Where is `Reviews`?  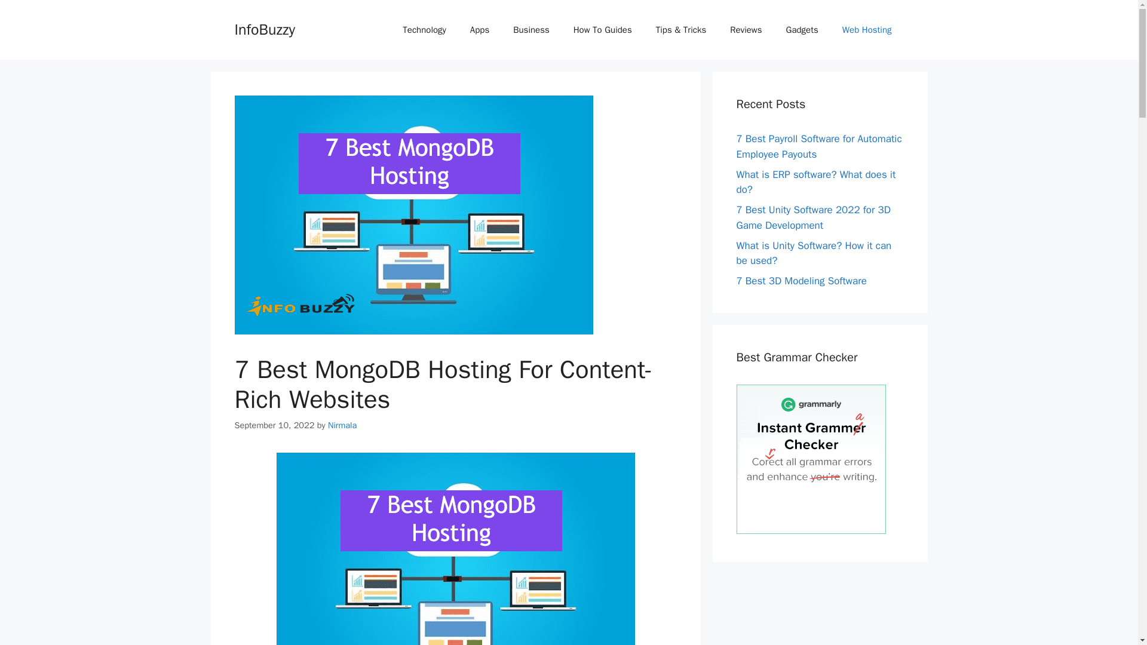 Reviews is located at coordinates (746, 30).